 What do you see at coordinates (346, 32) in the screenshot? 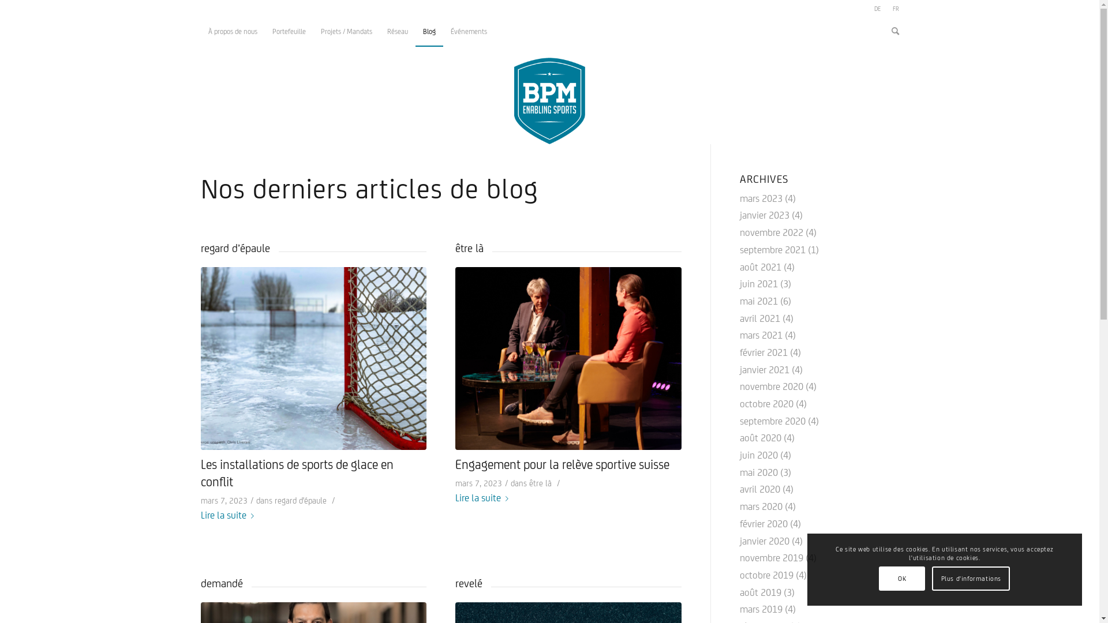
I see `Projets / Mandats` at bounding box center [346, 32].